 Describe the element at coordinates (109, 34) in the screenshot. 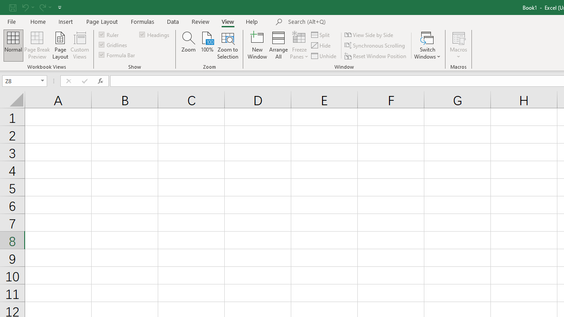

I see `Ruler` at that location.